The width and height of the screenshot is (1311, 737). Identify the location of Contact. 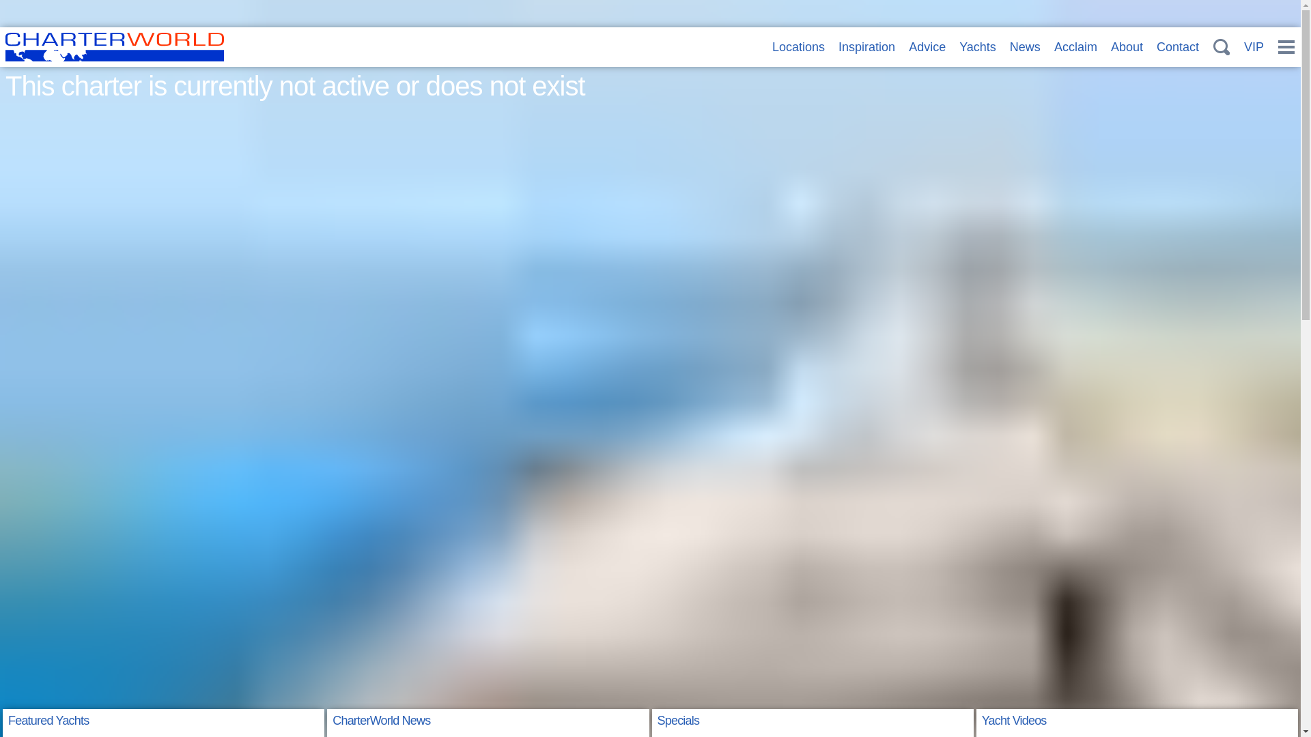
(1177, 46).